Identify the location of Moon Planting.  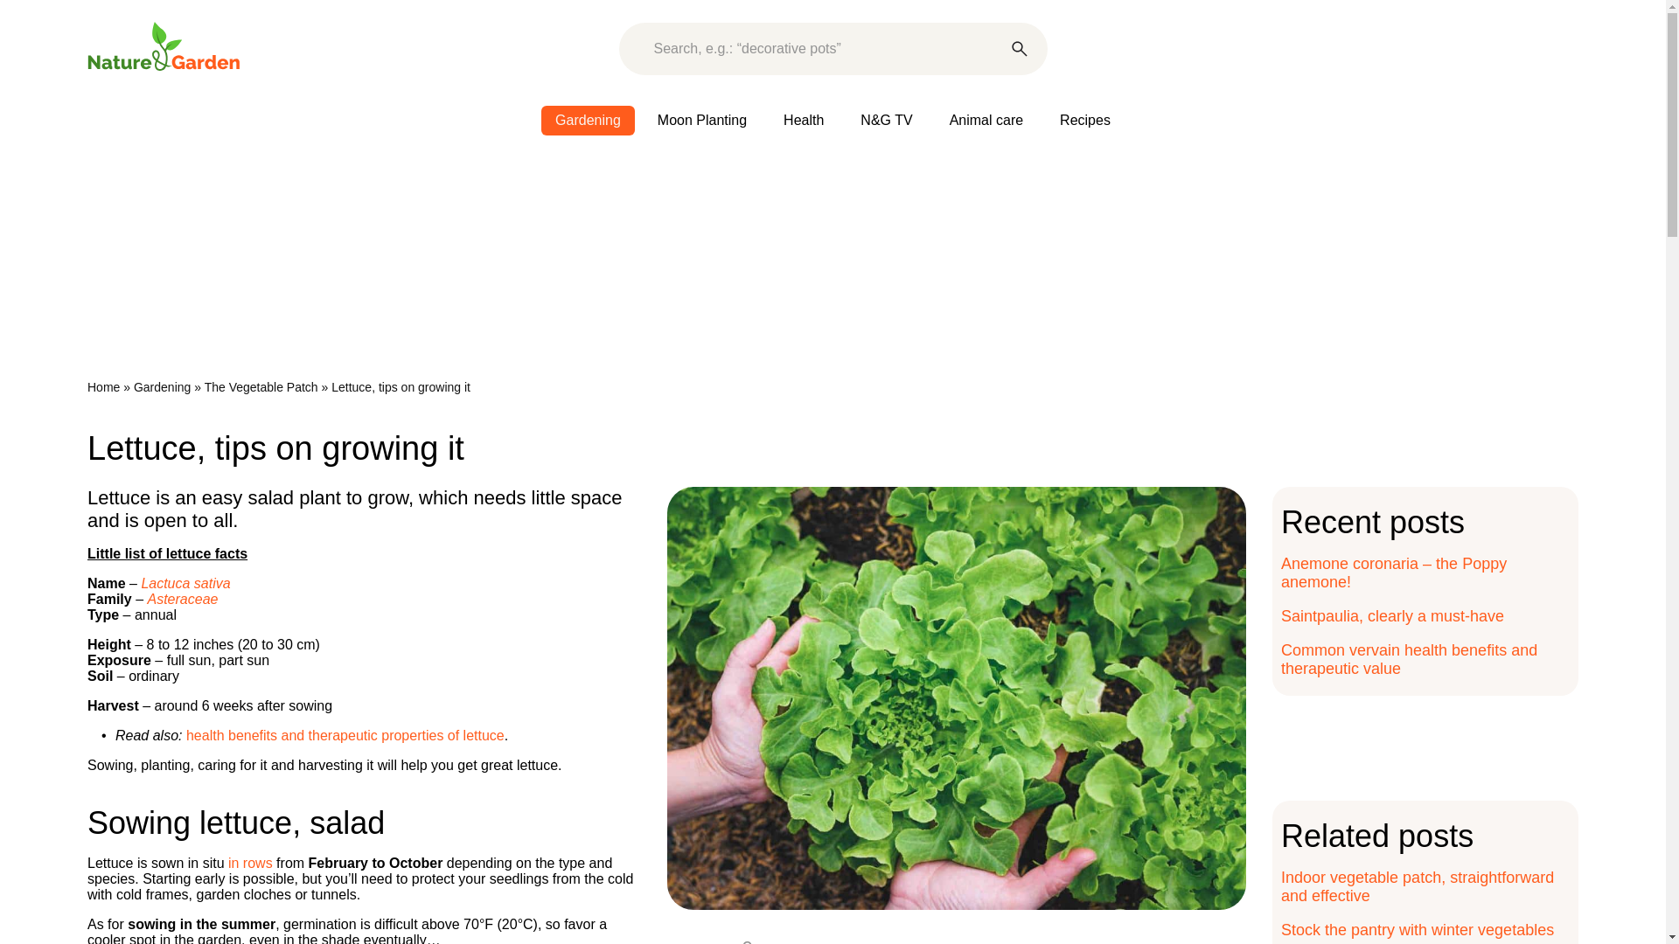
(701, 121).